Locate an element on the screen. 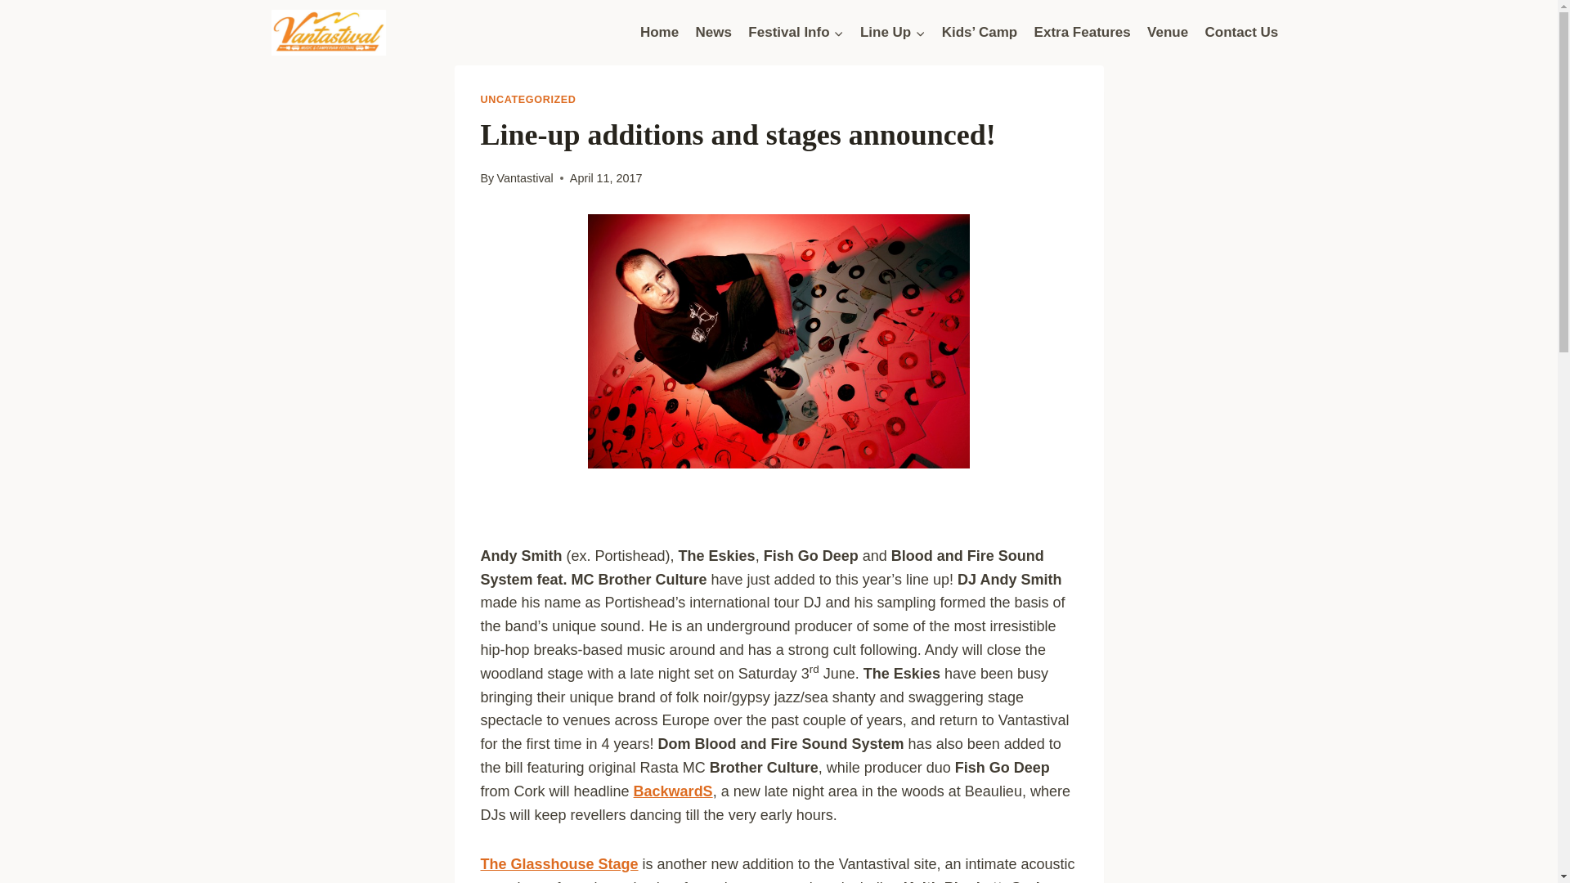 This screenshot has width=1570, height=883. Home is located at coordinates (659, 33).